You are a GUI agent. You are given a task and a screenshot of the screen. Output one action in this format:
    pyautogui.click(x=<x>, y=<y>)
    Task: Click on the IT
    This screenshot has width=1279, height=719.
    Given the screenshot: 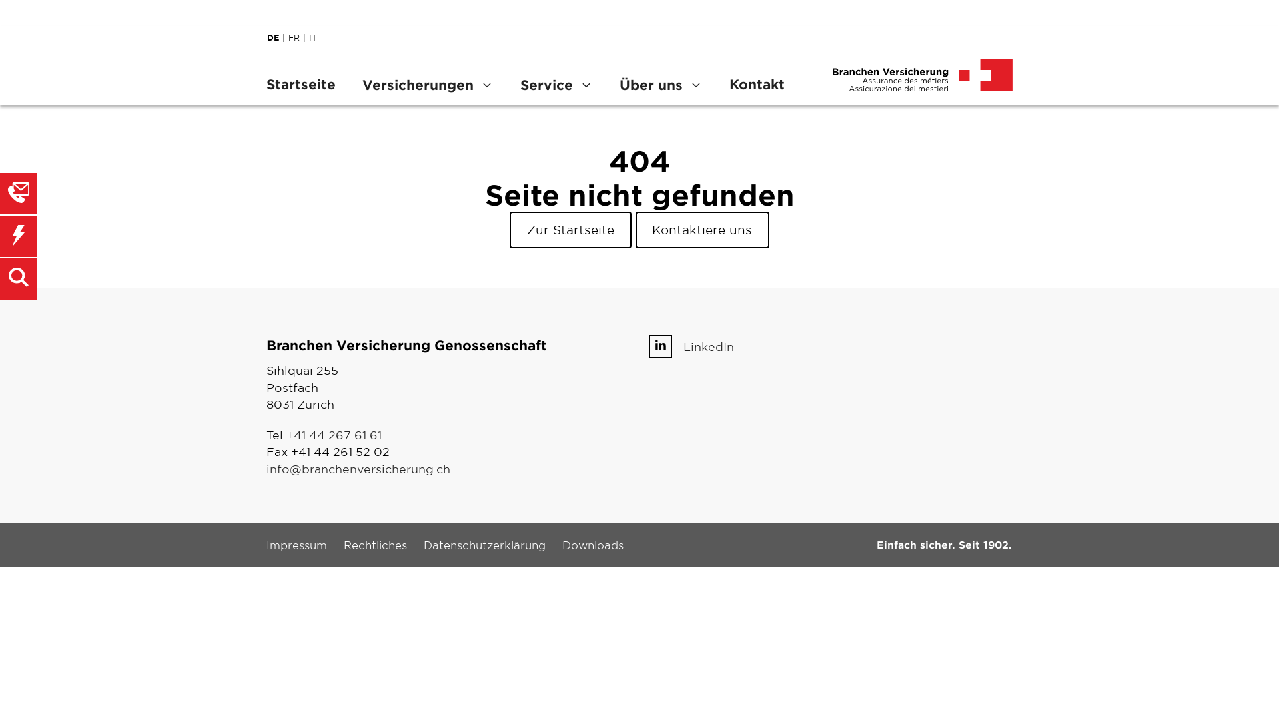 What is the action you would take?
    pyautogui.click(x=316, y=37)
    